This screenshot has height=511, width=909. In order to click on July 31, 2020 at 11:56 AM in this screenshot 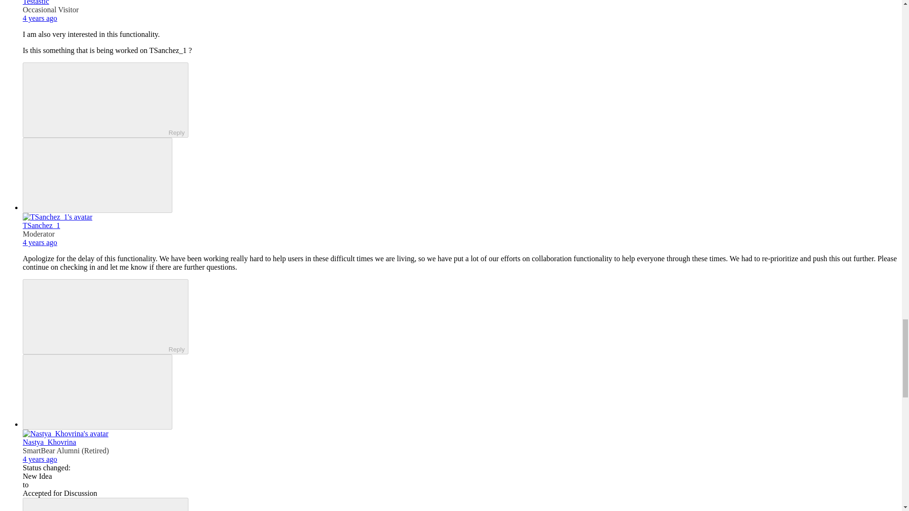, I will do `click(40, 242)`.